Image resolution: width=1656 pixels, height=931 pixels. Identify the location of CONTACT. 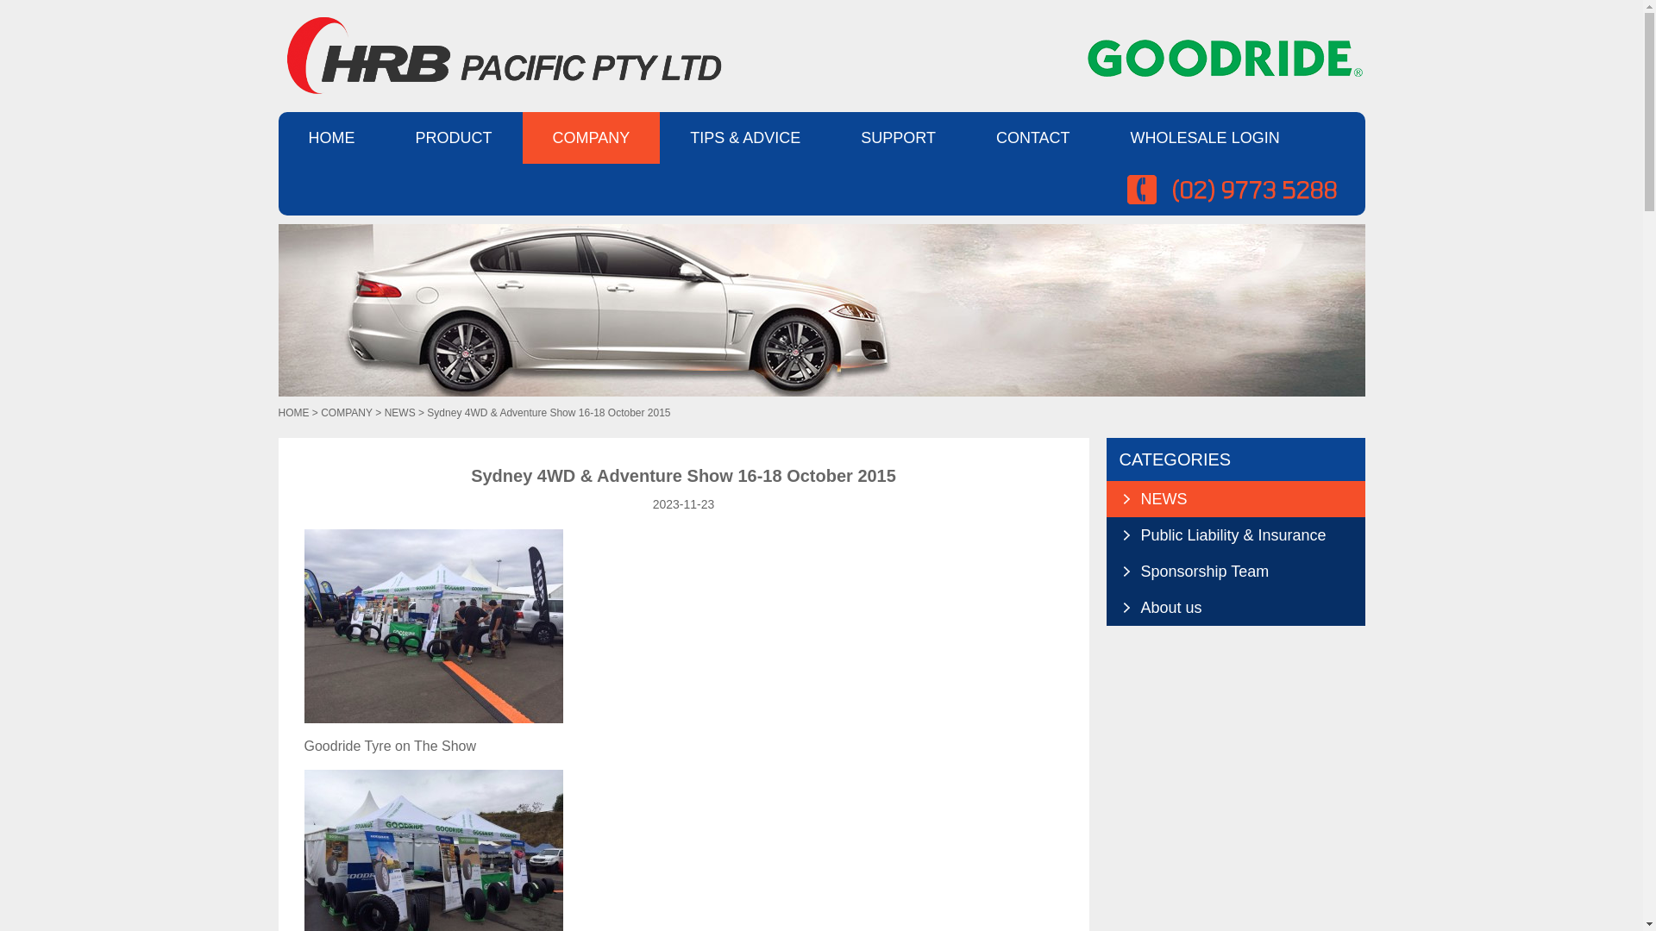
(1033, 138).